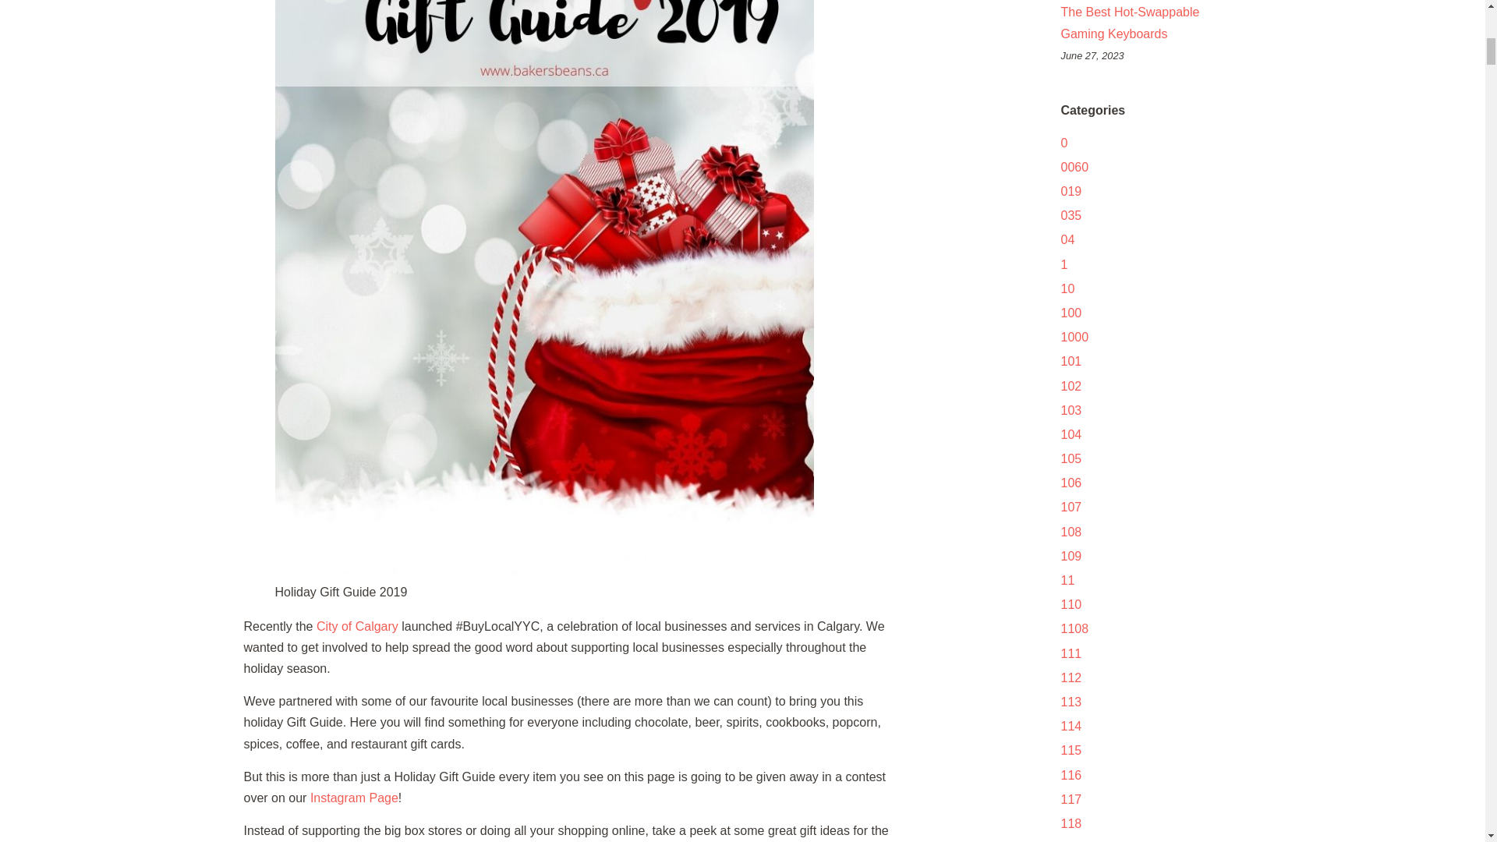 This screenshot has width=1497, height=842. I want to click on Show articles tagged 105, so click(1070, 458).